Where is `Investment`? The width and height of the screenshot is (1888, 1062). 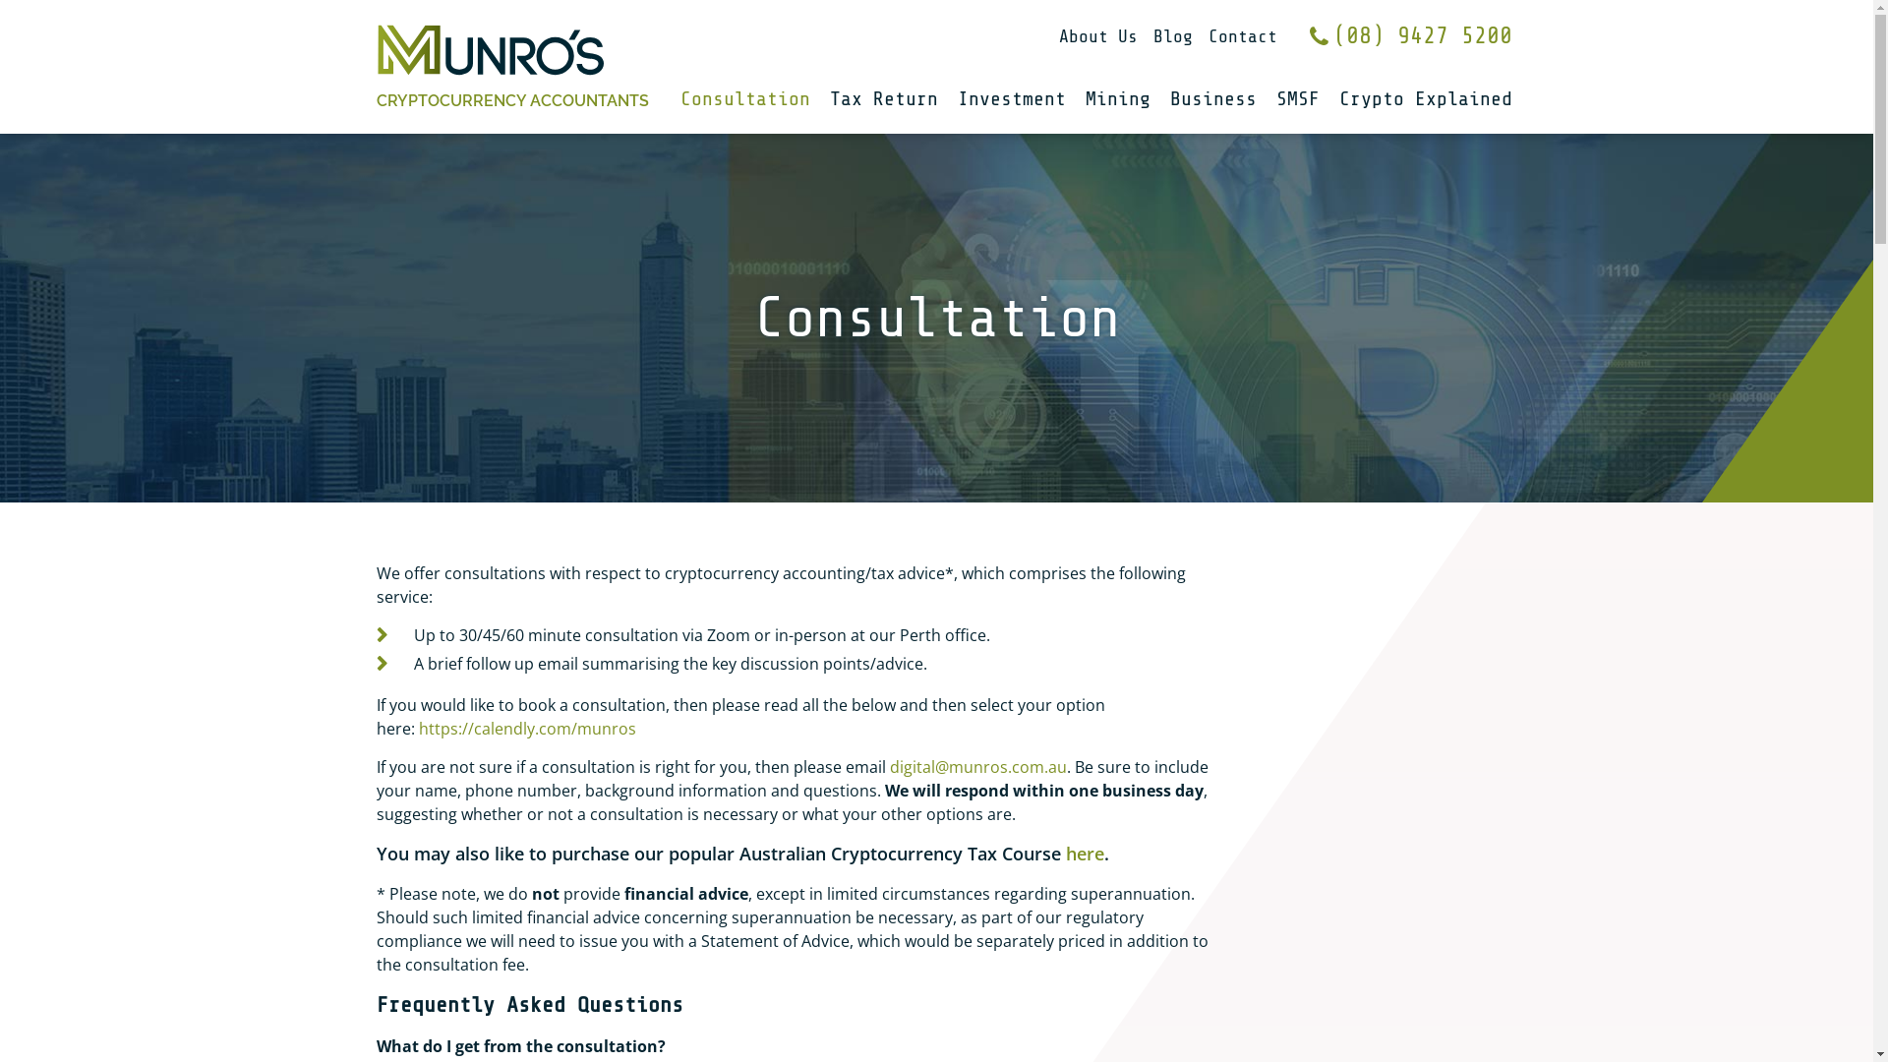 Investment is located at coordinates (1012, 99).